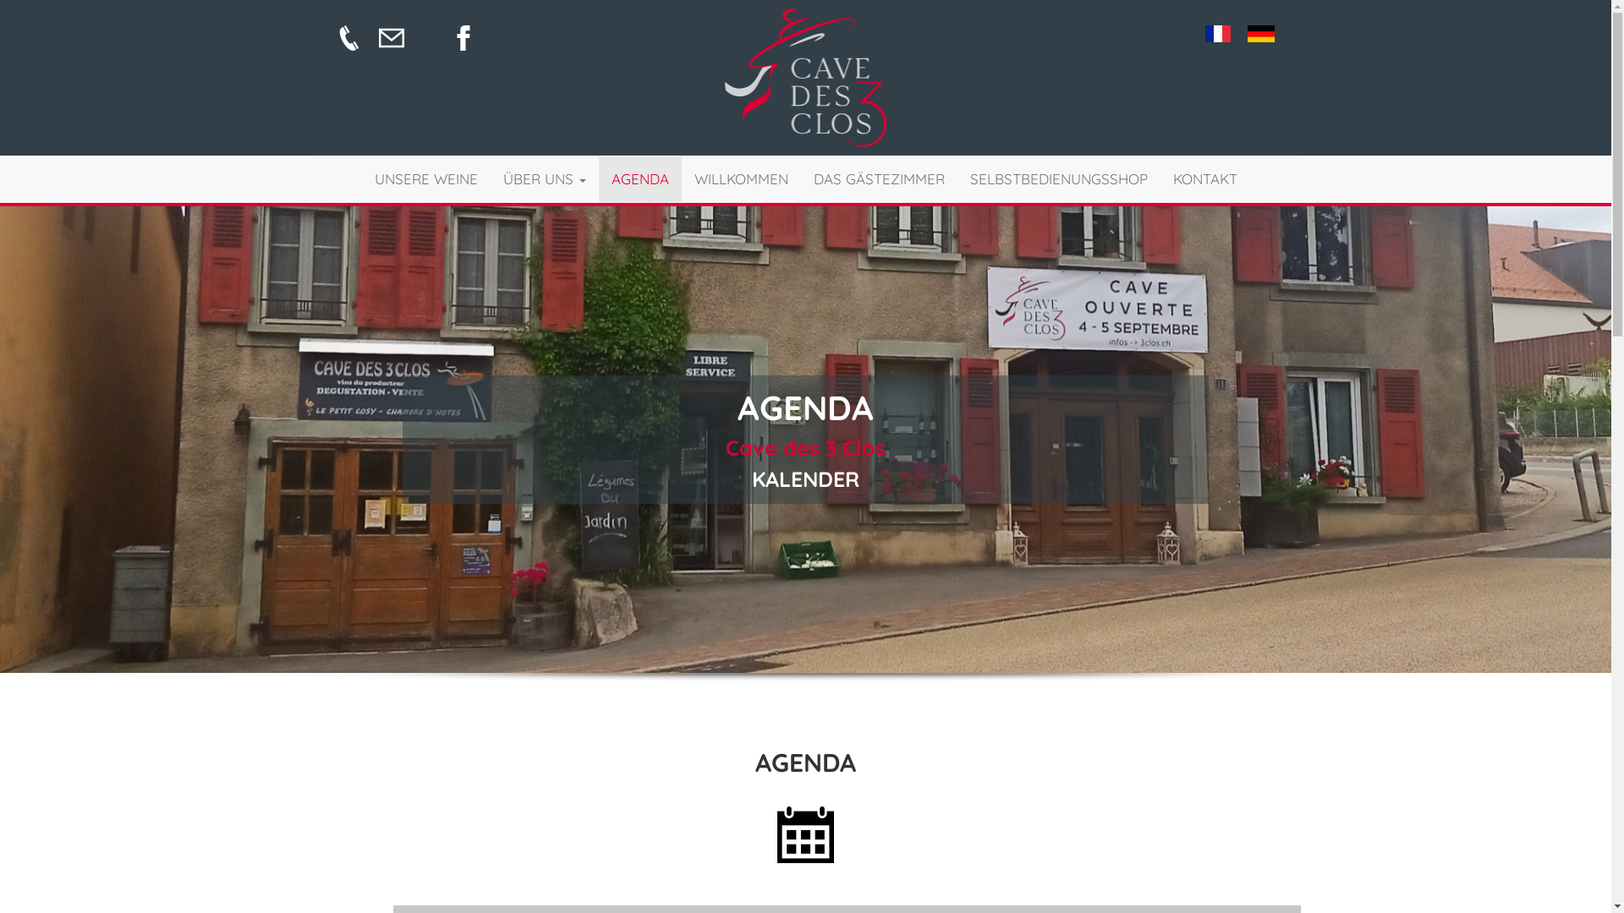 This screenshot has width=1624, height=913. What do you see at coordinates (741, 179) in the screenshot?
I see `WILLKOMMEN` at bounding box center [741, 179].